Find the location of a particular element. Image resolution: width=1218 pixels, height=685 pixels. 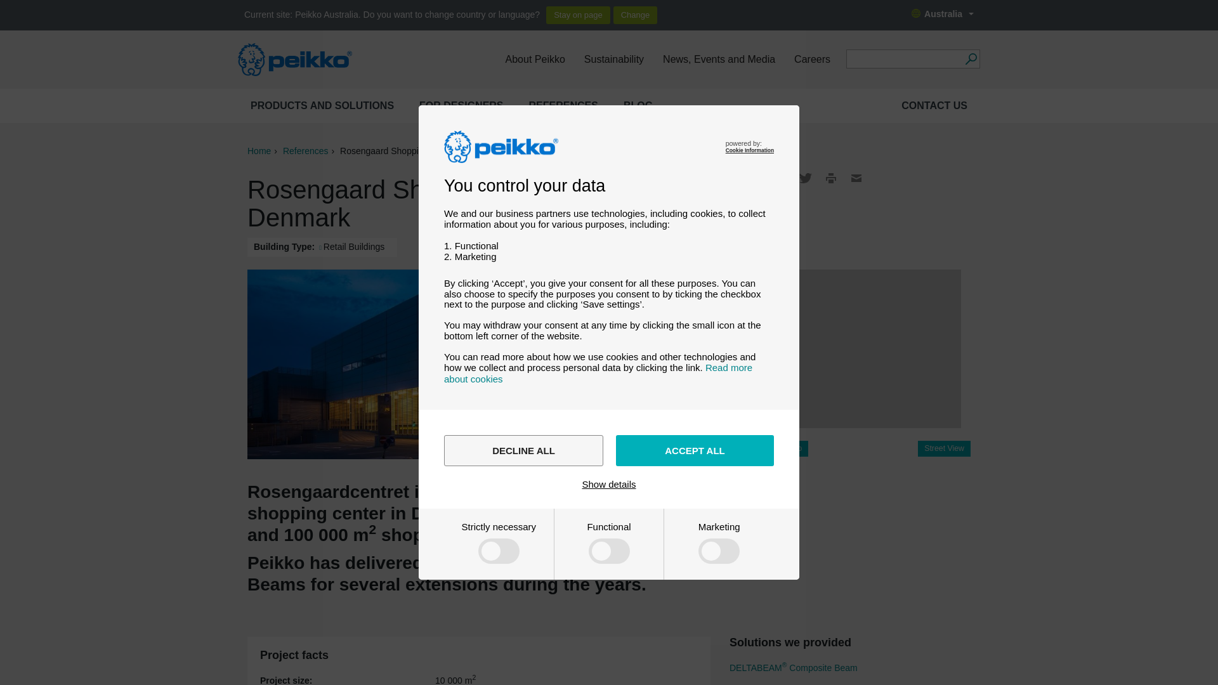

Cookie Information is located at coordinates (750, 150).